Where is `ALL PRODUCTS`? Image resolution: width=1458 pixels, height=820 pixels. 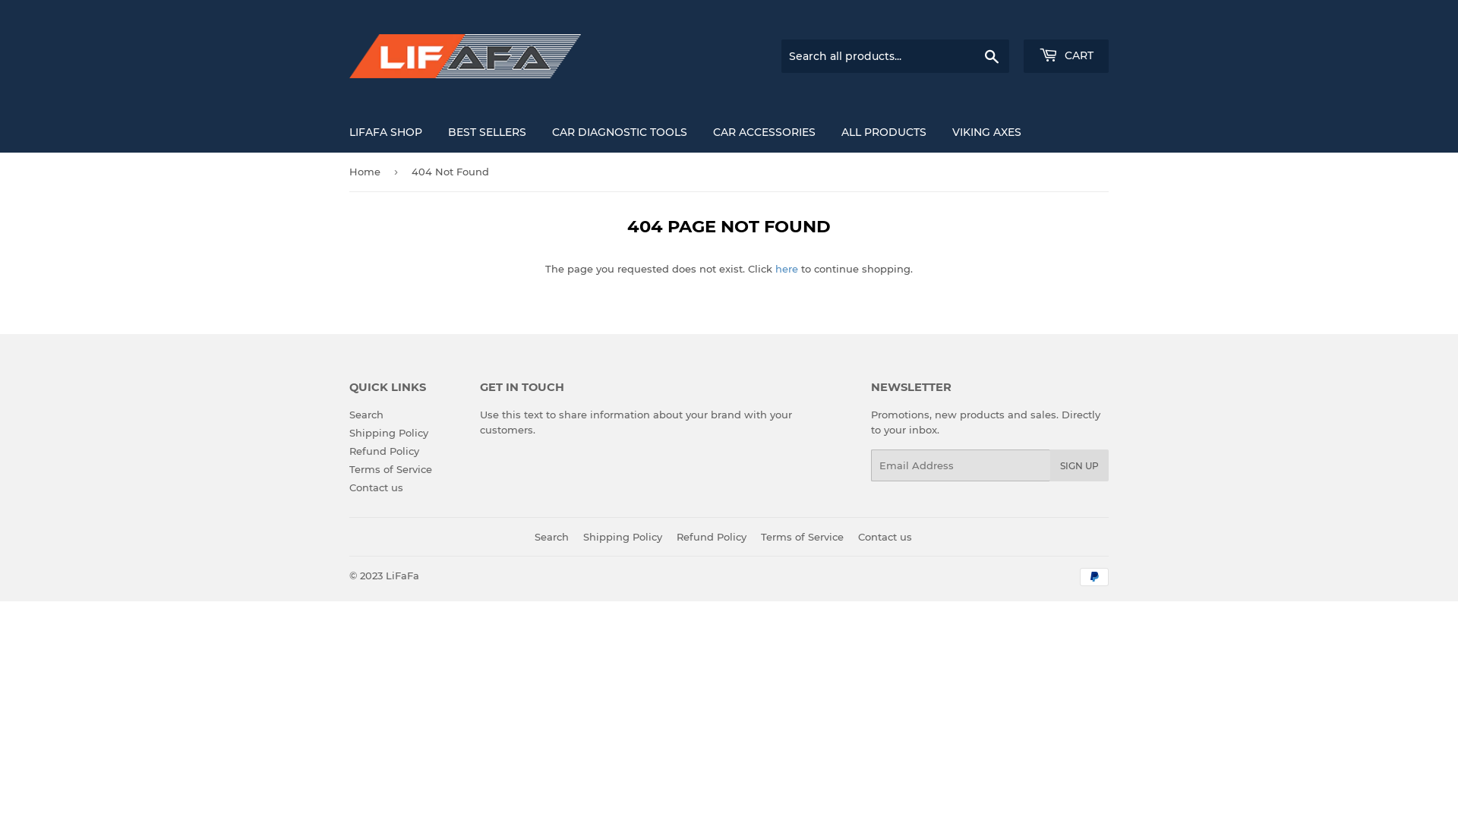 ALL PRODUCTS is located at coordinates (884, 132).